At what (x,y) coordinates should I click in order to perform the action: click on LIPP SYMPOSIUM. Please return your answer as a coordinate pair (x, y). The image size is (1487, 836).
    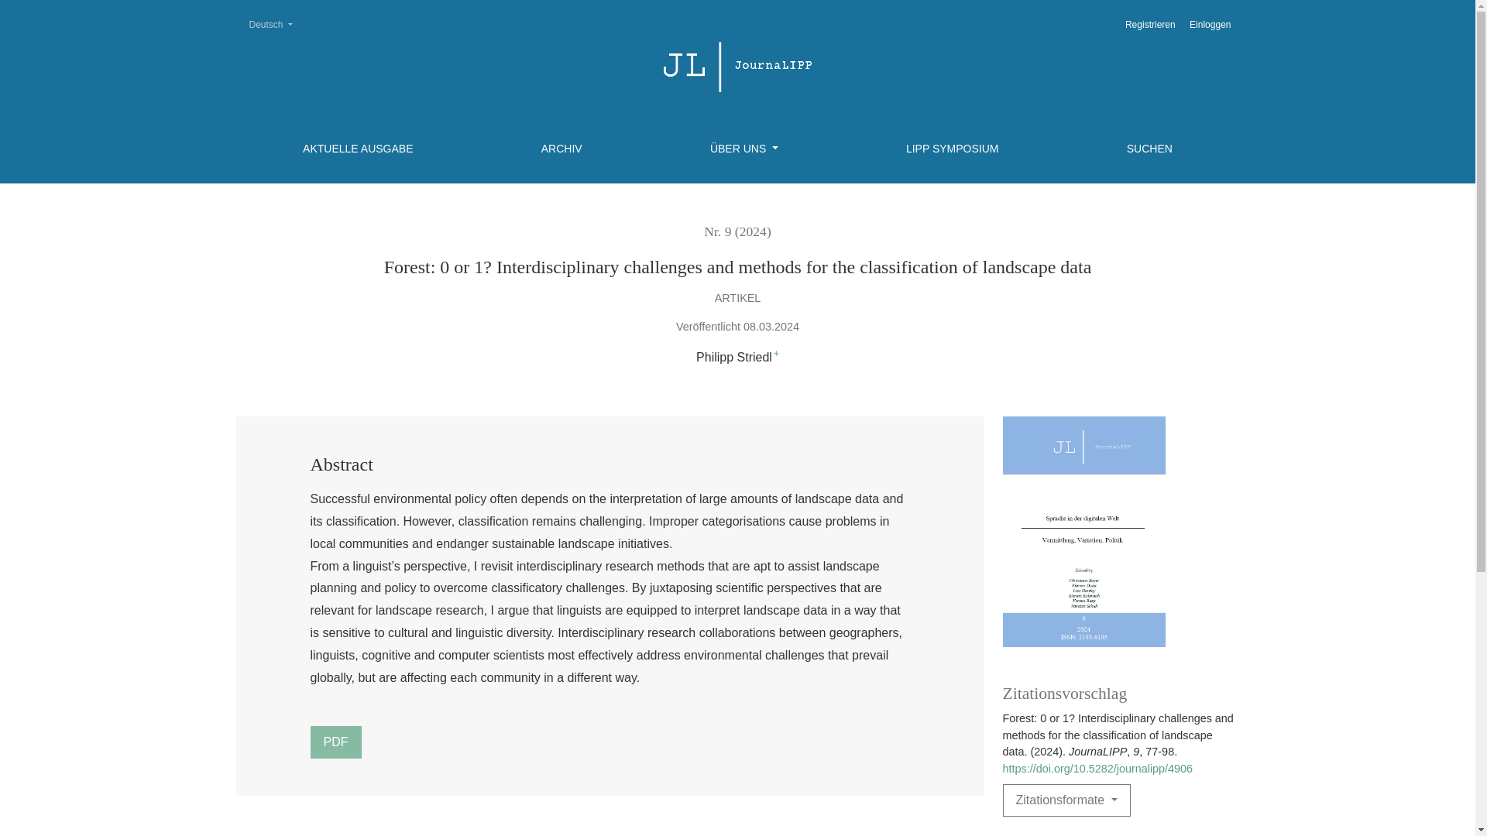
    Looking at the image, I should click on (1149, 25).